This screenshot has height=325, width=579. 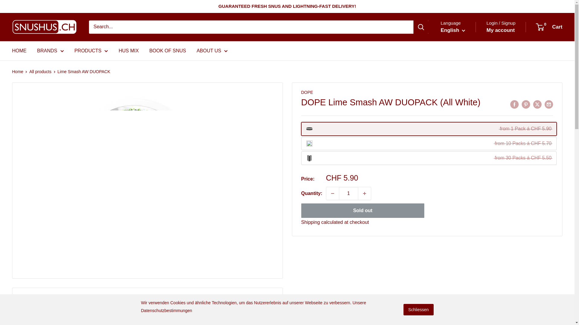 What do you see at coordinates (429, 158) in the screenshot?
I see `Lime Smash AW DUOPACK` at bounding box center [429, 158].